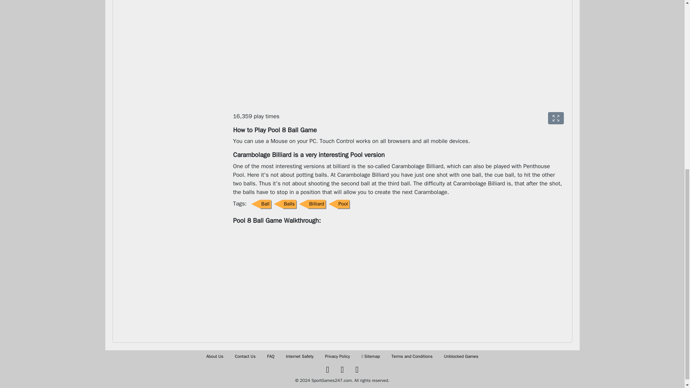  Describe the element at coordinates (283, 204) in the screenshot. I see `Balls` at that location.